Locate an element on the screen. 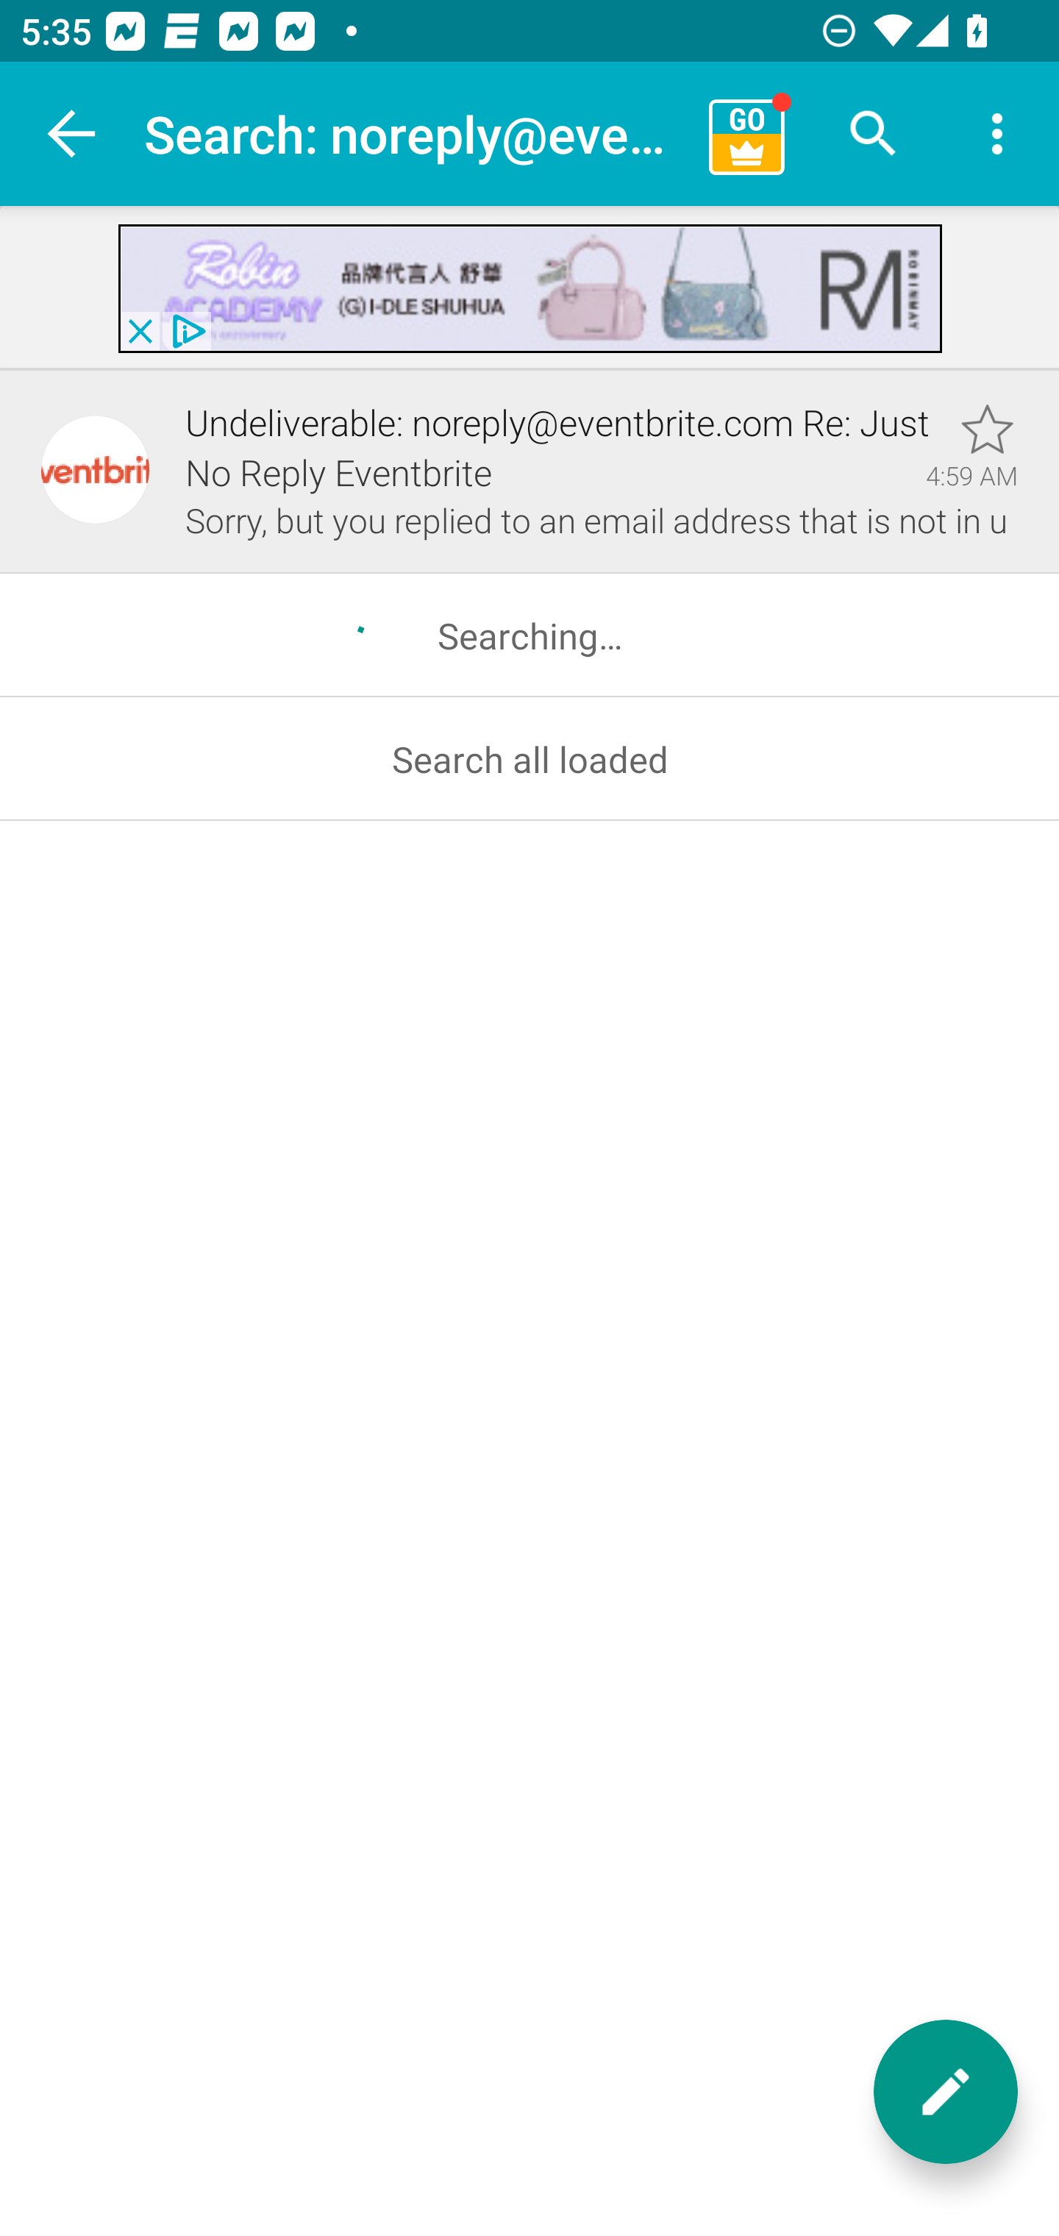 The width and height of the screenshot is (1059, 2236). Search is located at coordinates (874, 134).